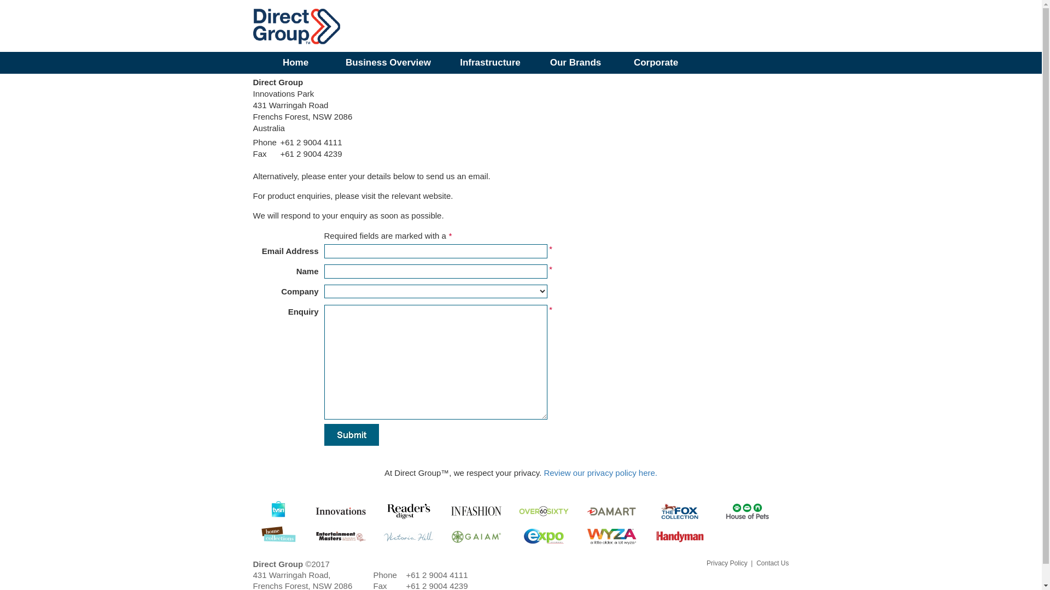 The width and height of the screenshot is (1050, 590). I want to click on Home, so click(295, 63).